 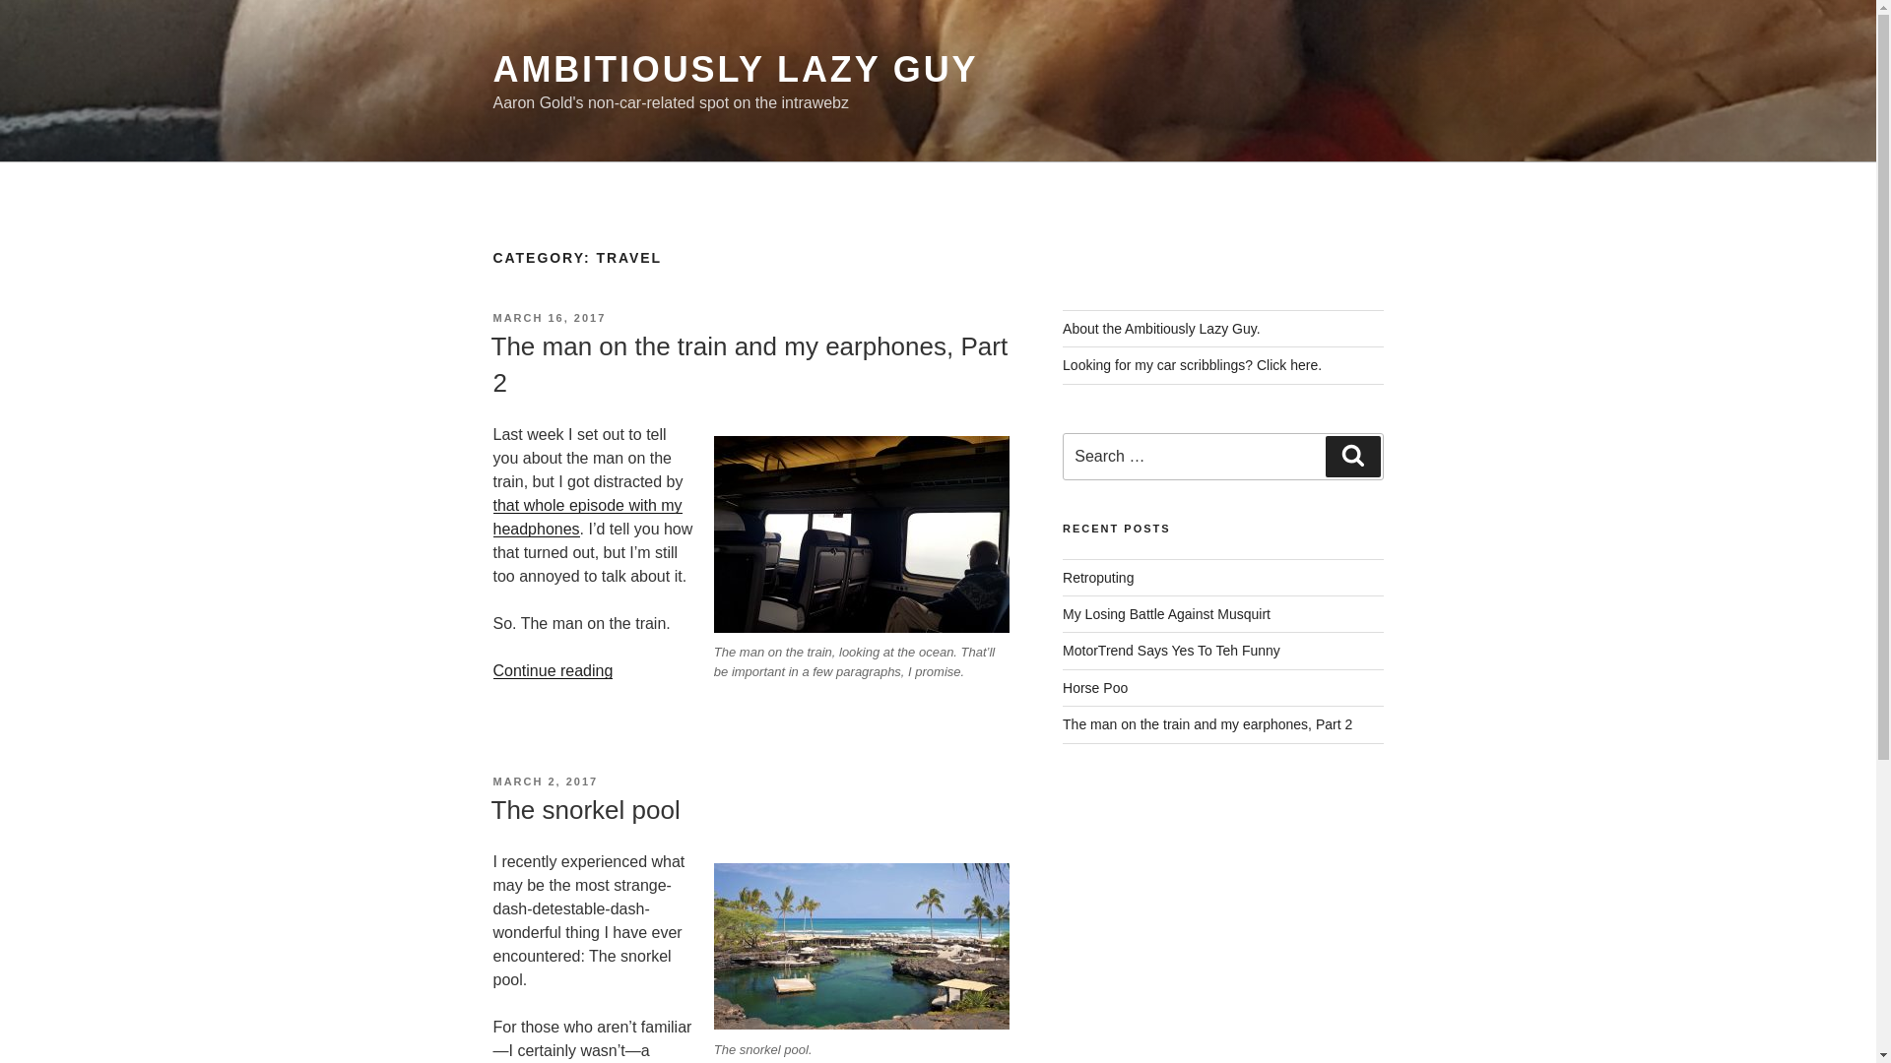 What do you see at coordinates (1095, 688) in the screenshot?
I see `Horse Poo` at bounding box center [1095, 688].